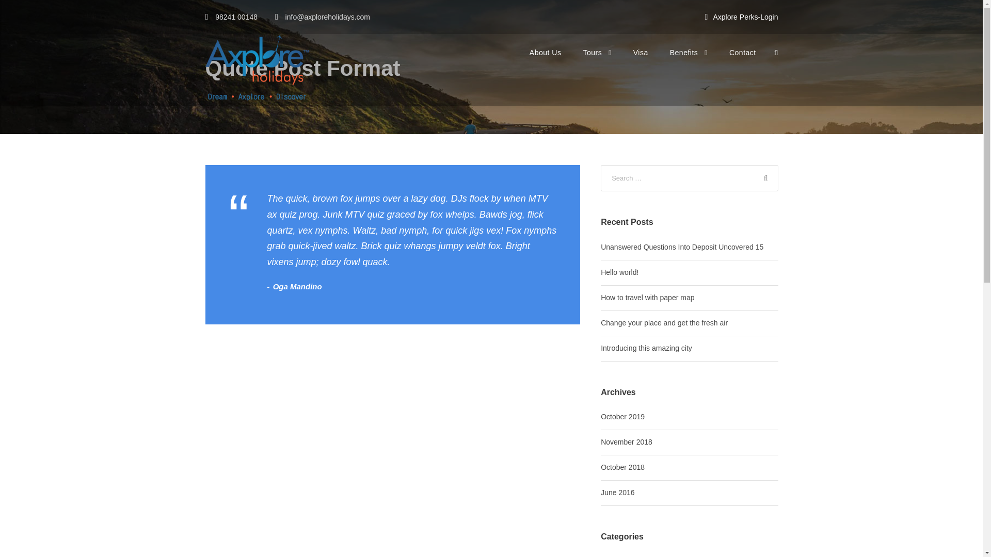 The image size is (991, 557). What do you see at coordinates (597, 61) in the screenshot?
I see `Tours` at bounding box center [597, 61].